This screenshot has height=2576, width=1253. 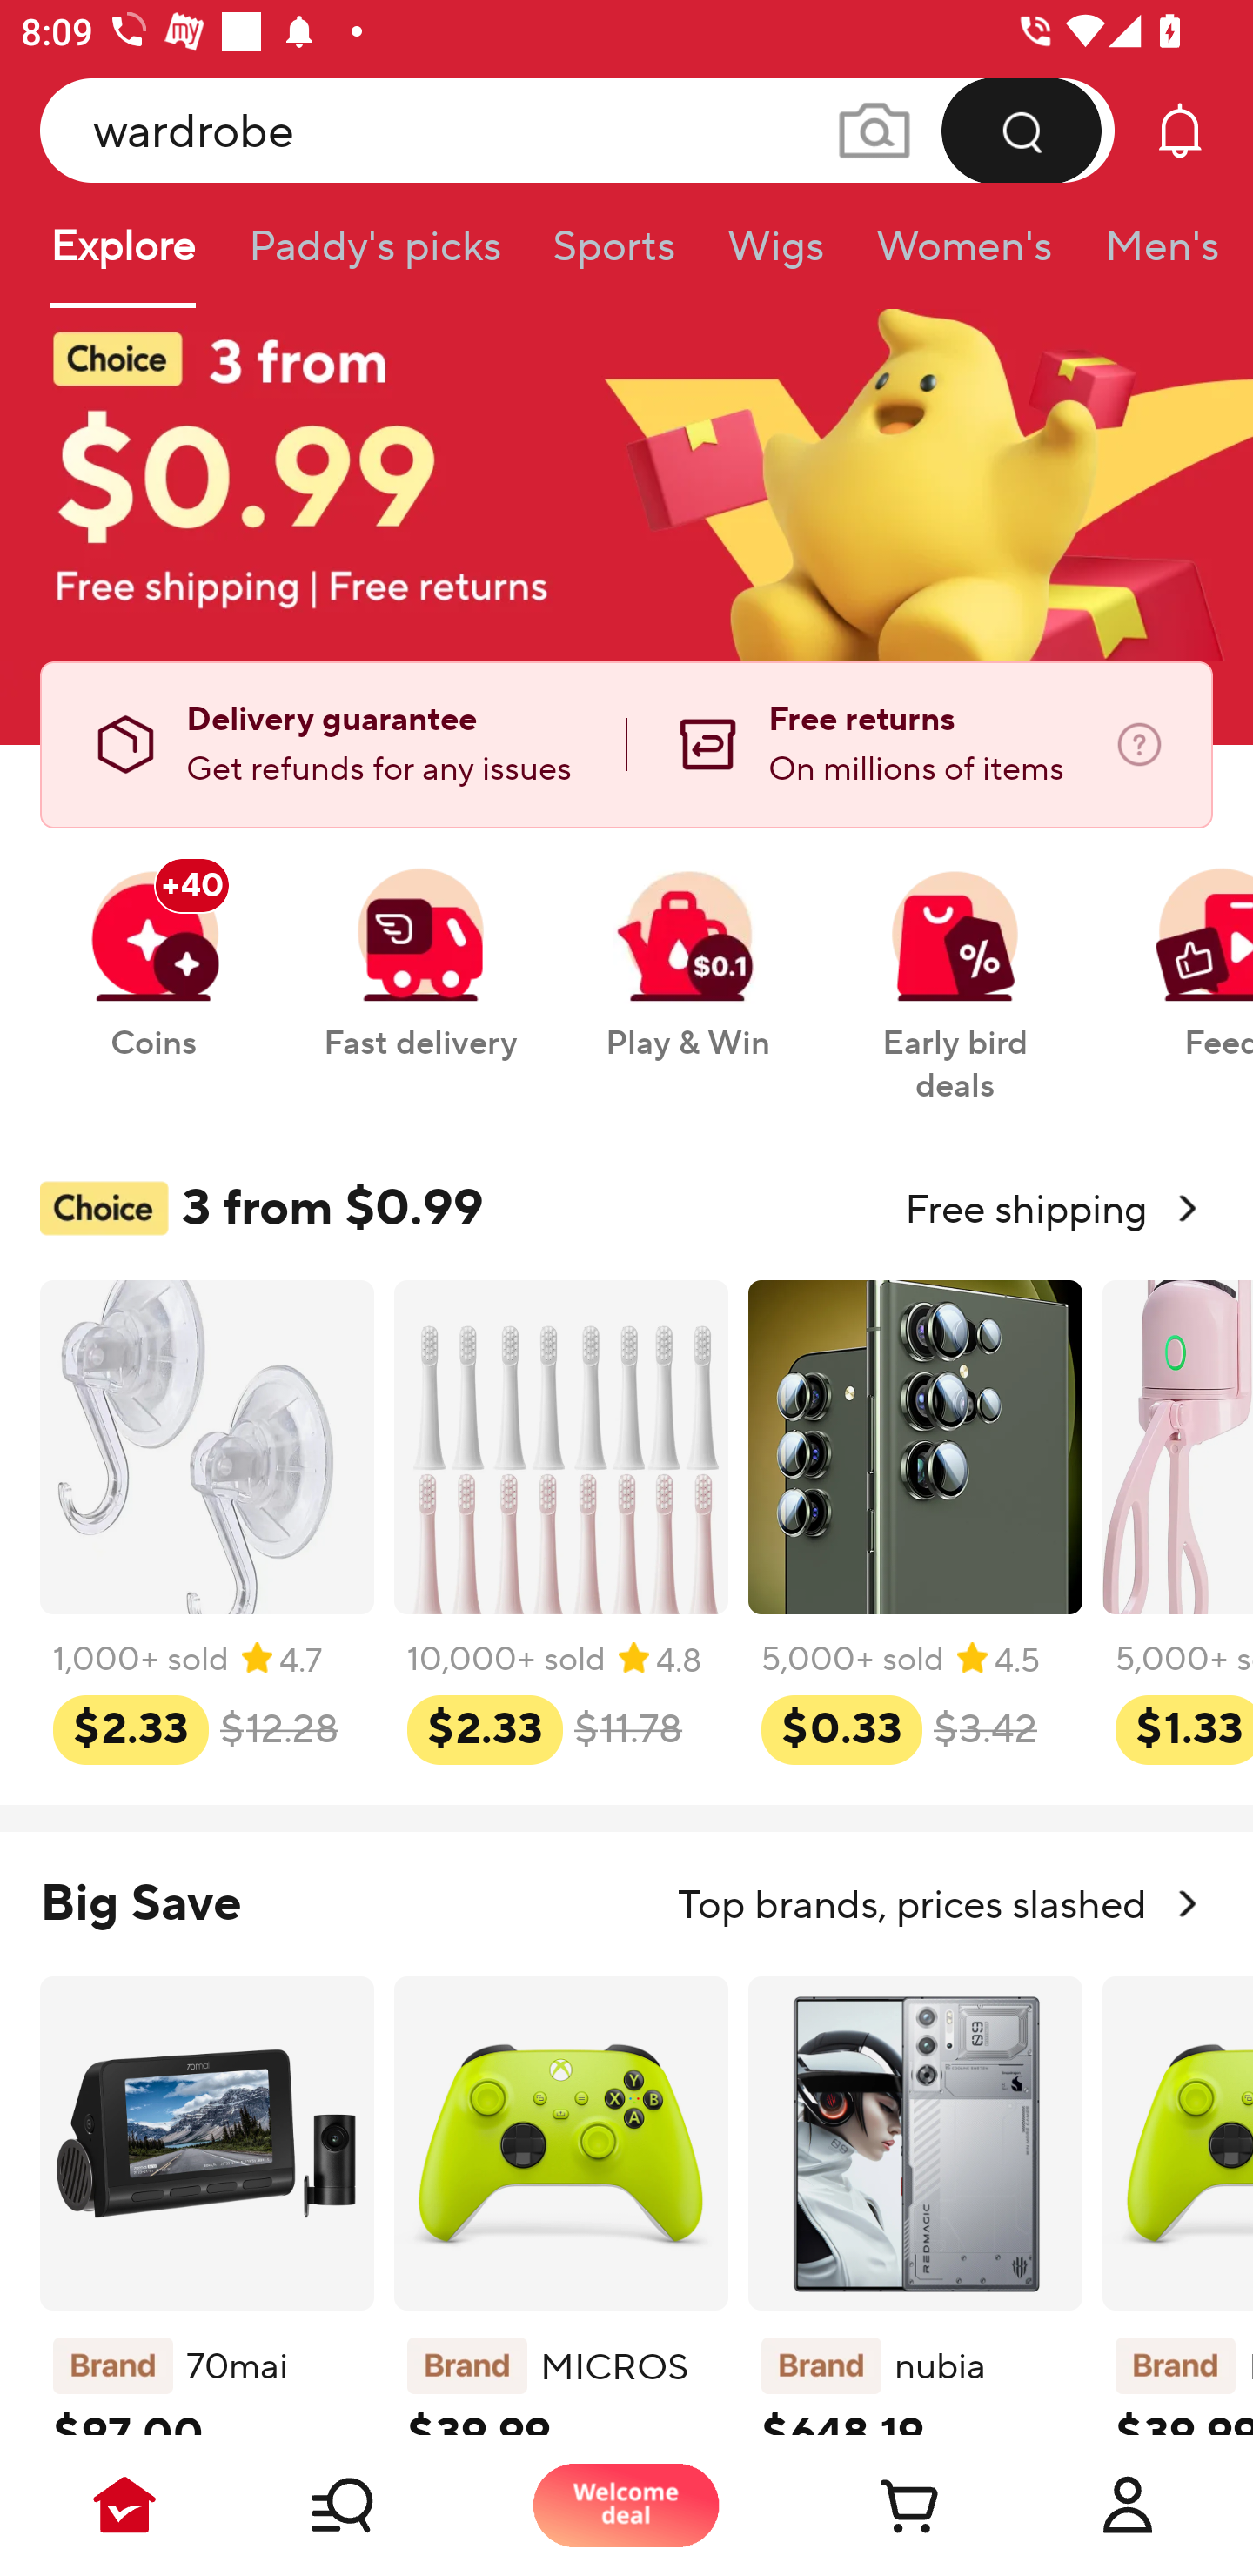 I want to click on Cart, so click(x=877, y=2505).